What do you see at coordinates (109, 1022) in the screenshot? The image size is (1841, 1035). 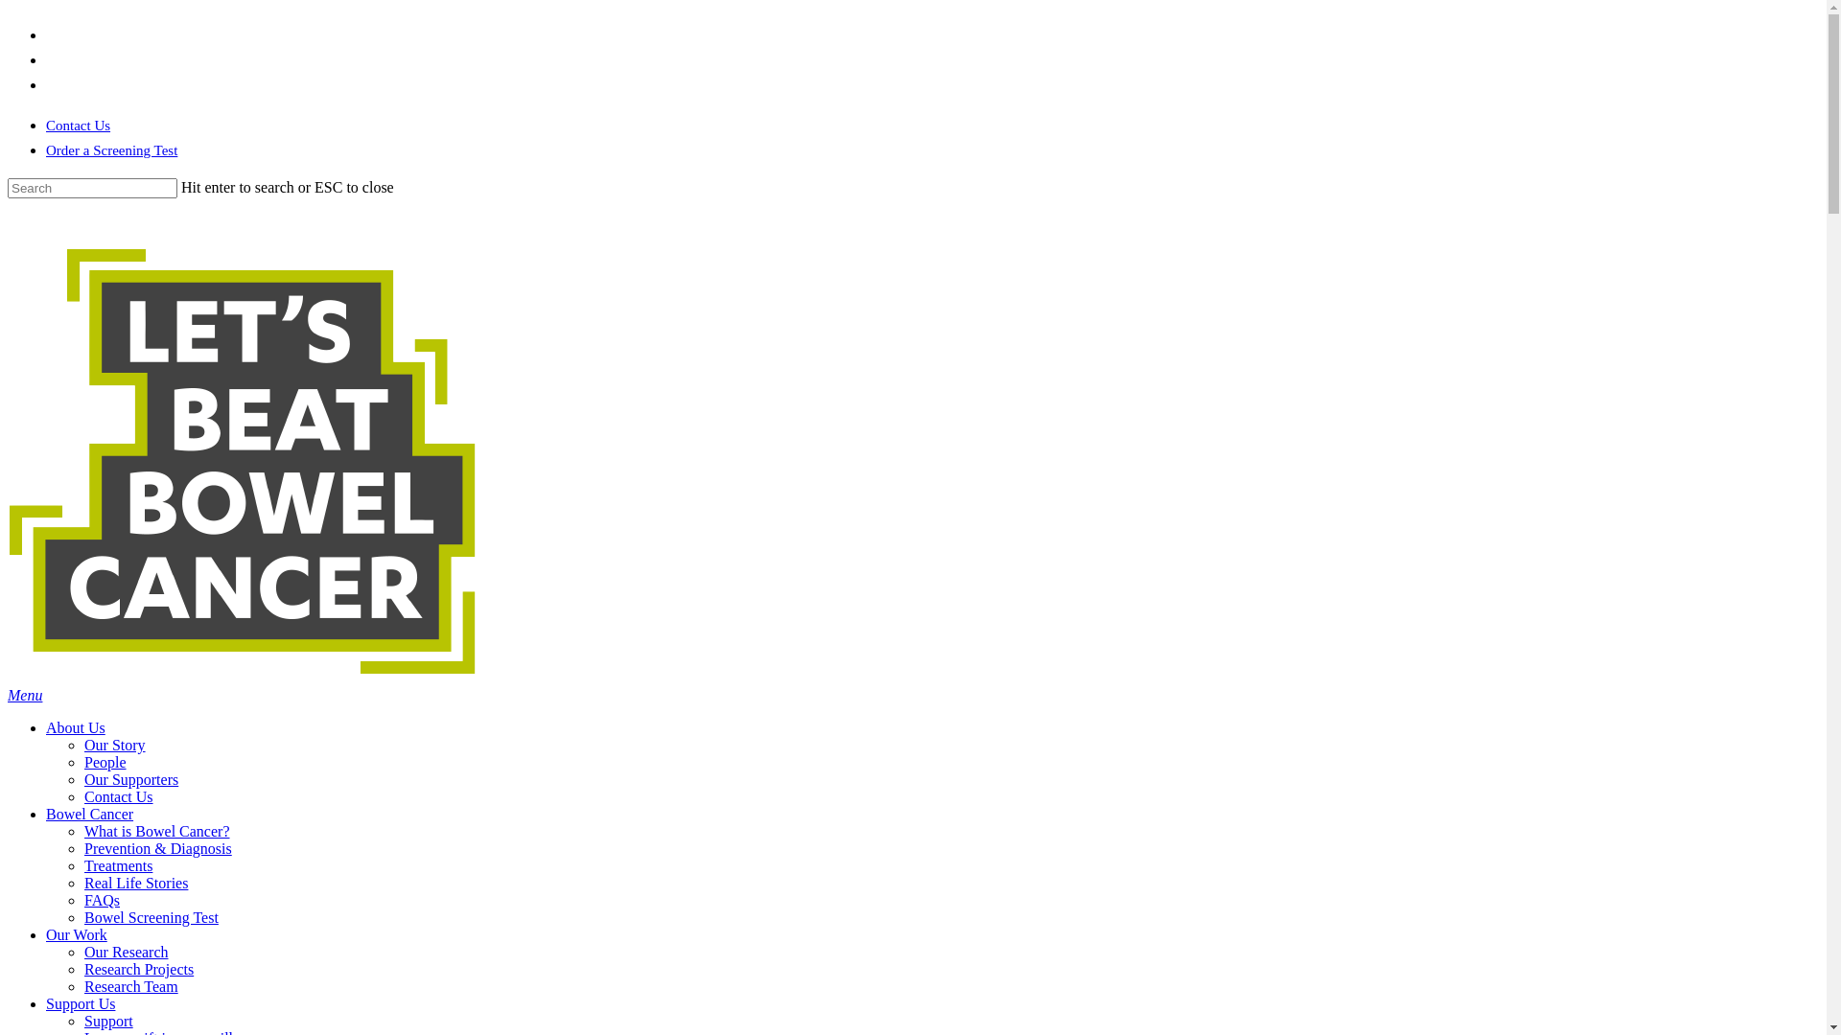 I see `Support` at bounding box center [109, 1022].